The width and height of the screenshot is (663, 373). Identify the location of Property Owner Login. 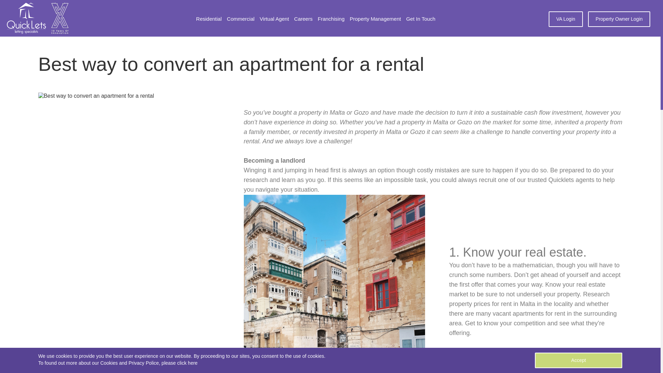
(619, 19).